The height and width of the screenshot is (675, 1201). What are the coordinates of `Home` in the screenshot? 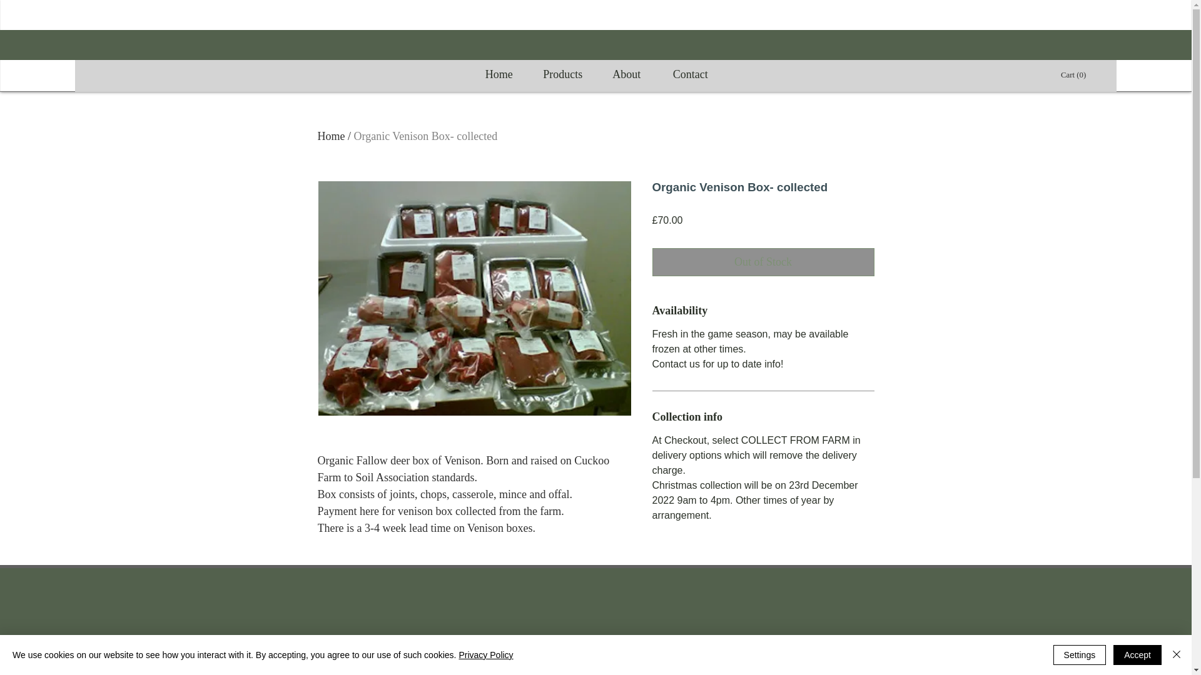 It's located at (332, 136).